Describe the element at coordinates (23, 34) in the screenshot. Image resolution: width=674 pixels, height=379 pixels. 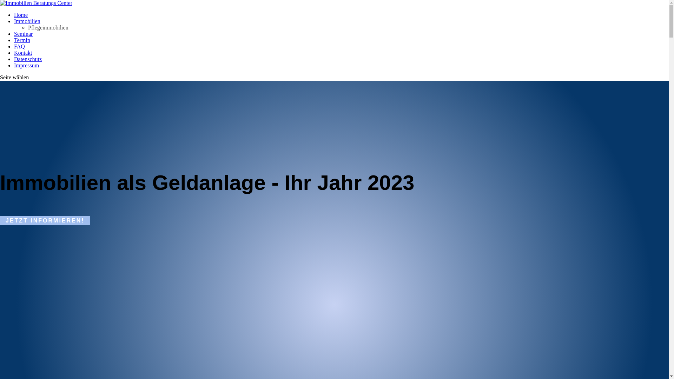
I see `Seminar` at that location.